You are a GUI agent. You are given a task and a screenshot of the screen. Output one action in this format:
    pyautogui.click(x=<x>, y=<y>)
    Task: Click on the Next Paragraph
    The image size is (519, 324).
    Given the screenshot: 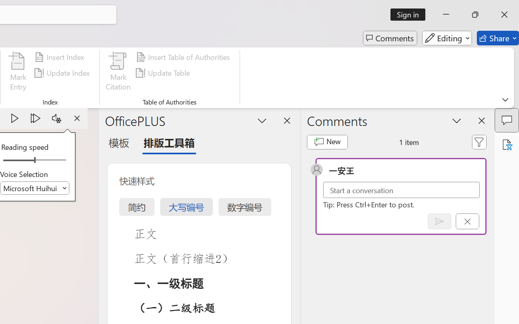 What is the action you would take?
    pyautogui.click(x=36, y=118)
    